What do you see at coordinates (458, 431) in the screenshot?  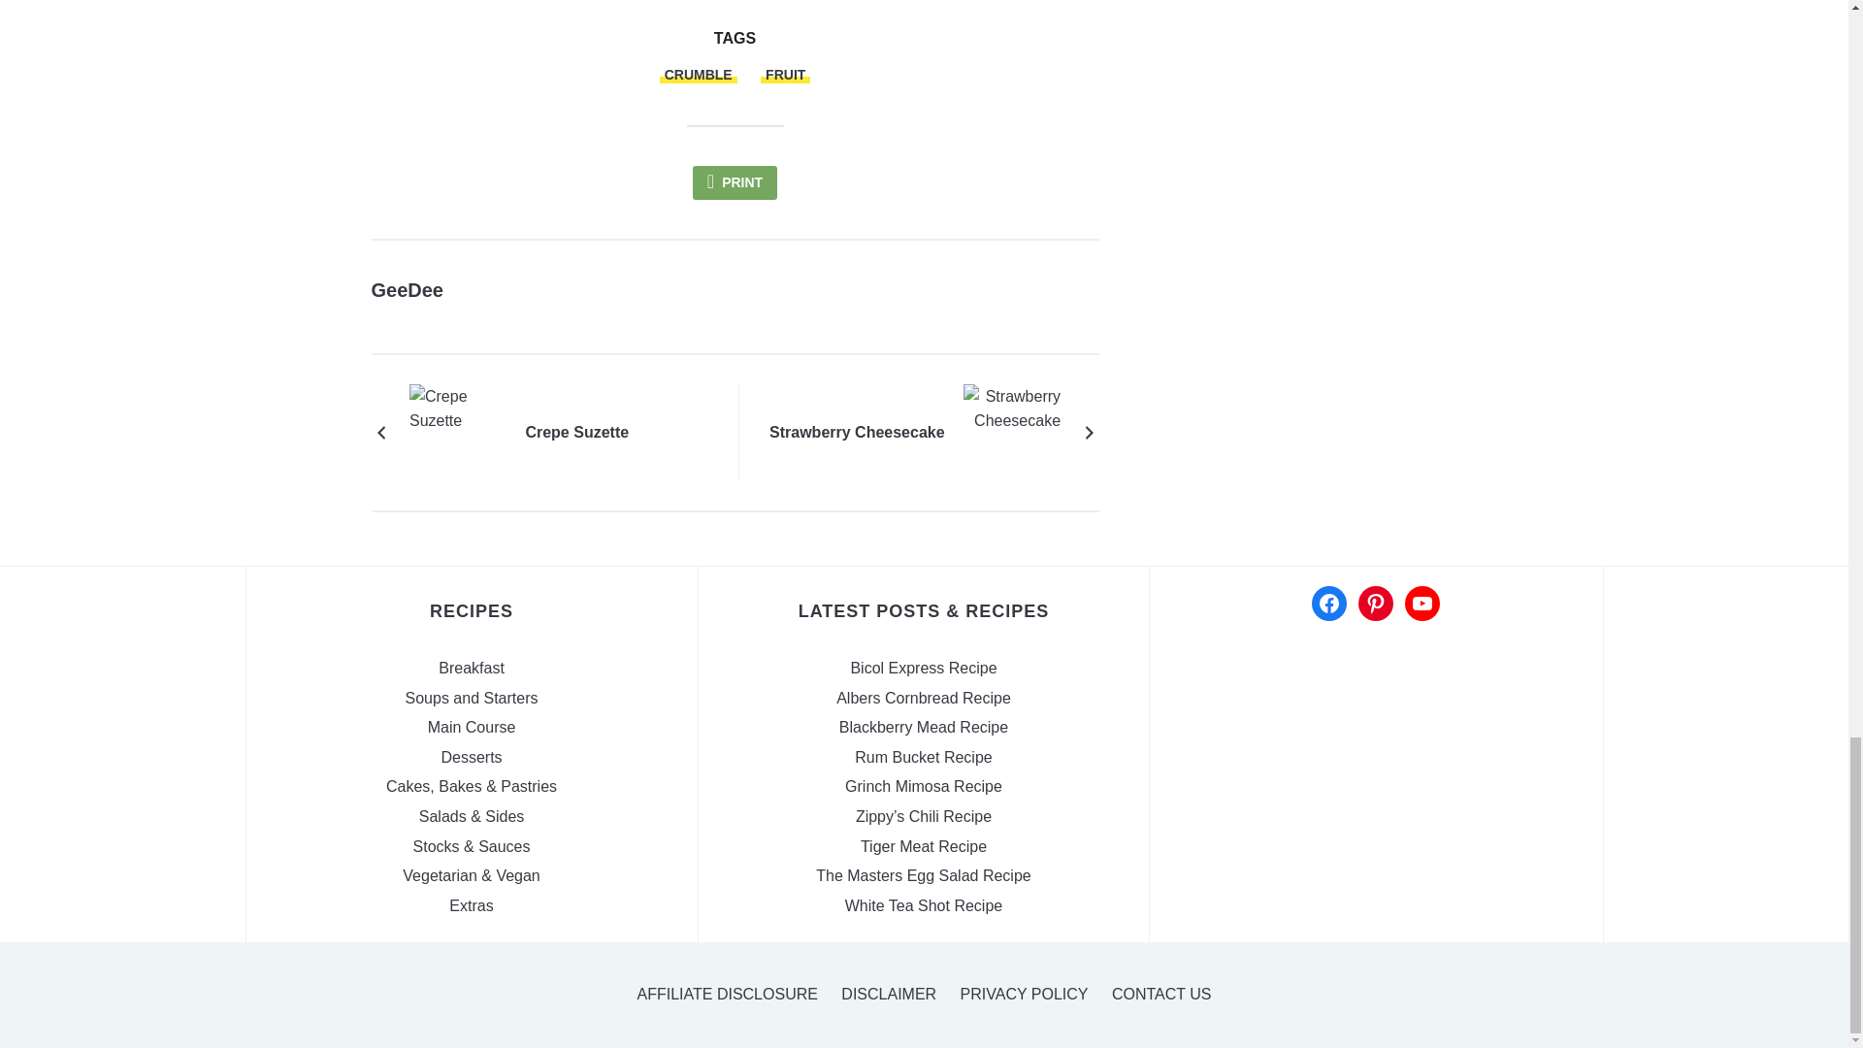 I see `Crepe Suzette` at bounding box center [458, 431].